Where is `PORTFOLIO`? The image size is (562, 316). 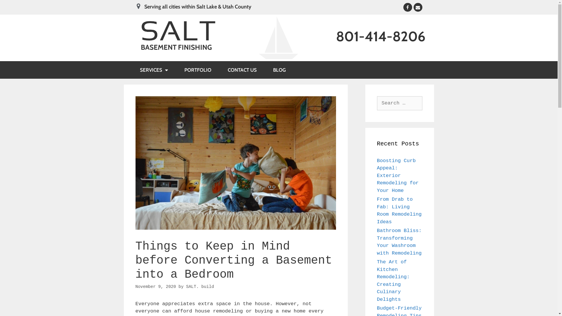 PORTFOLIO is located at coordinates (198, 70).